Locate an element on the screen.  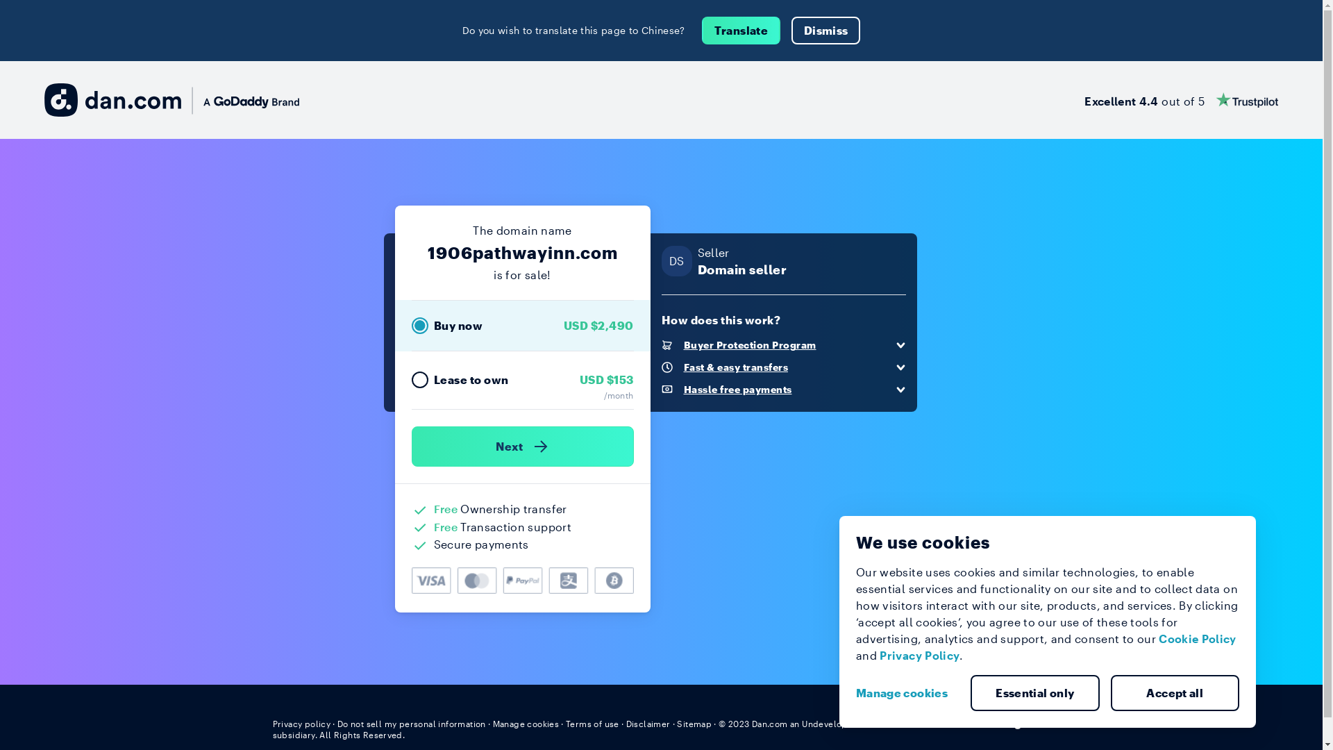
Next
) is located at coordinates (522, 447).